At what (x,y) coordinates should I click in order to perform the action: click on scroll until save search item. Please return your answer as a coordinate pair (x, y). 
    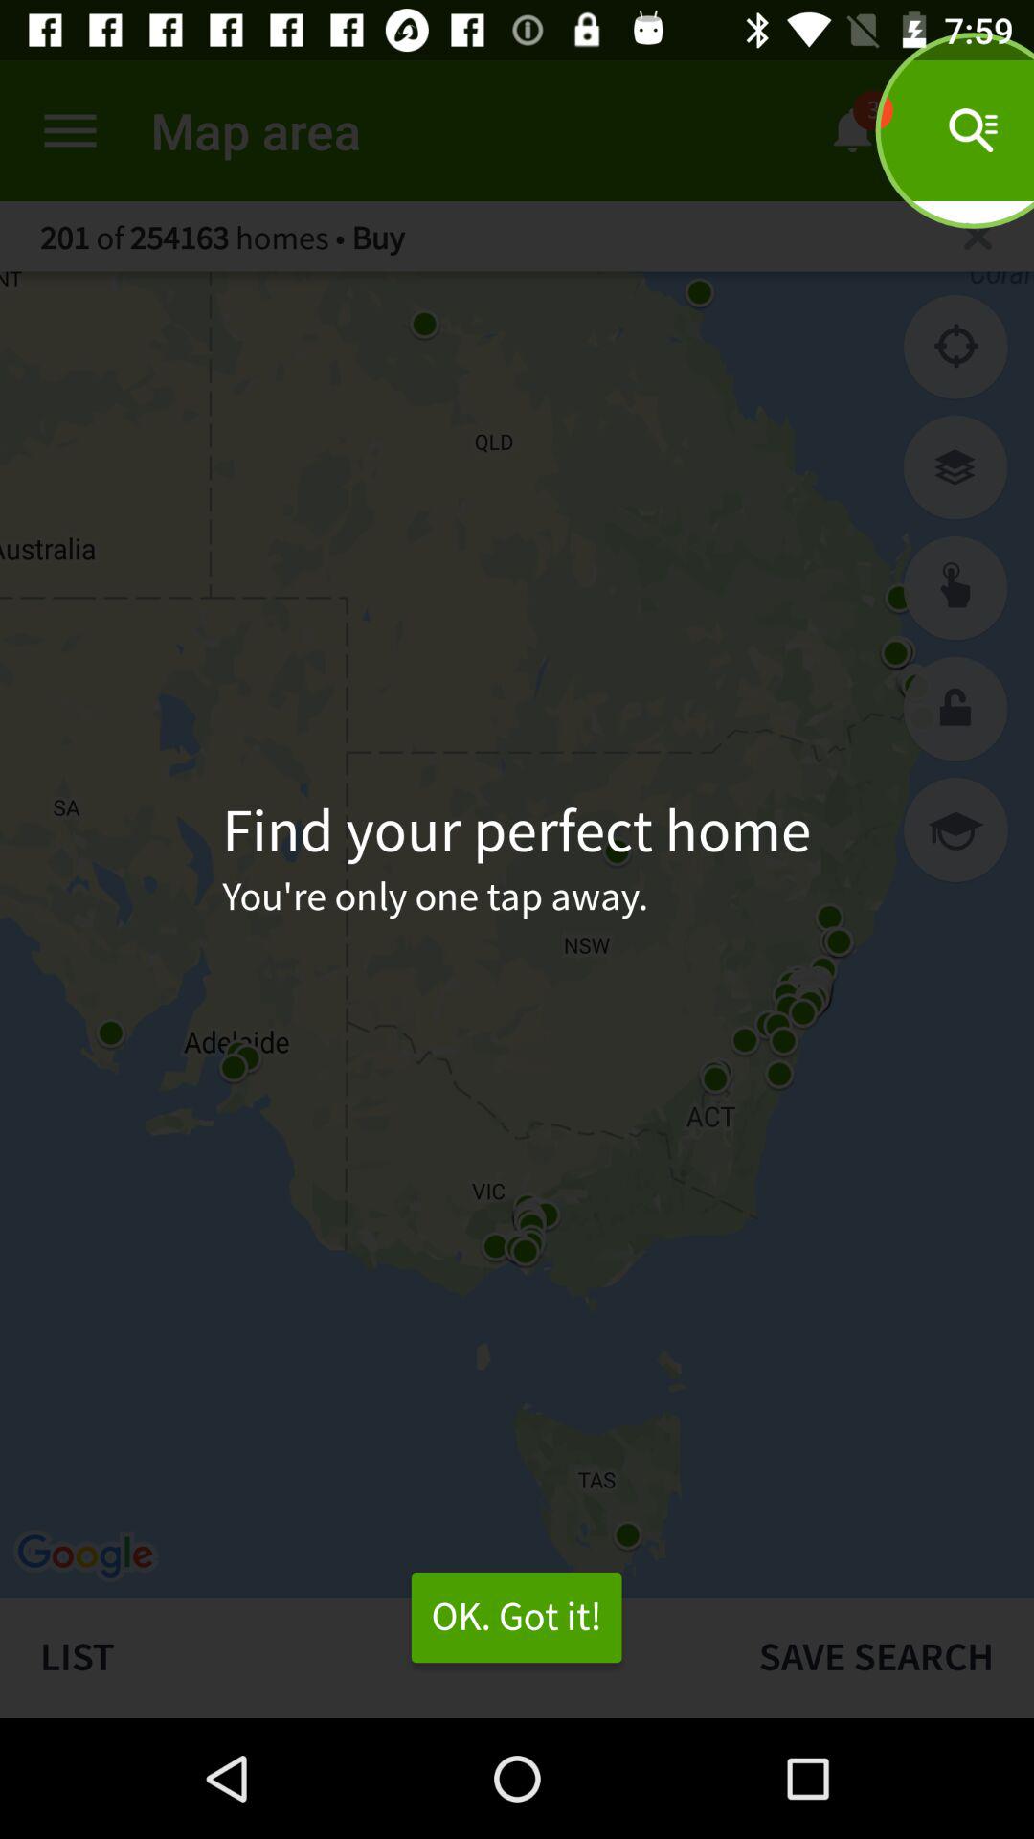
    Looking at the image, I should click on (876, 1657).